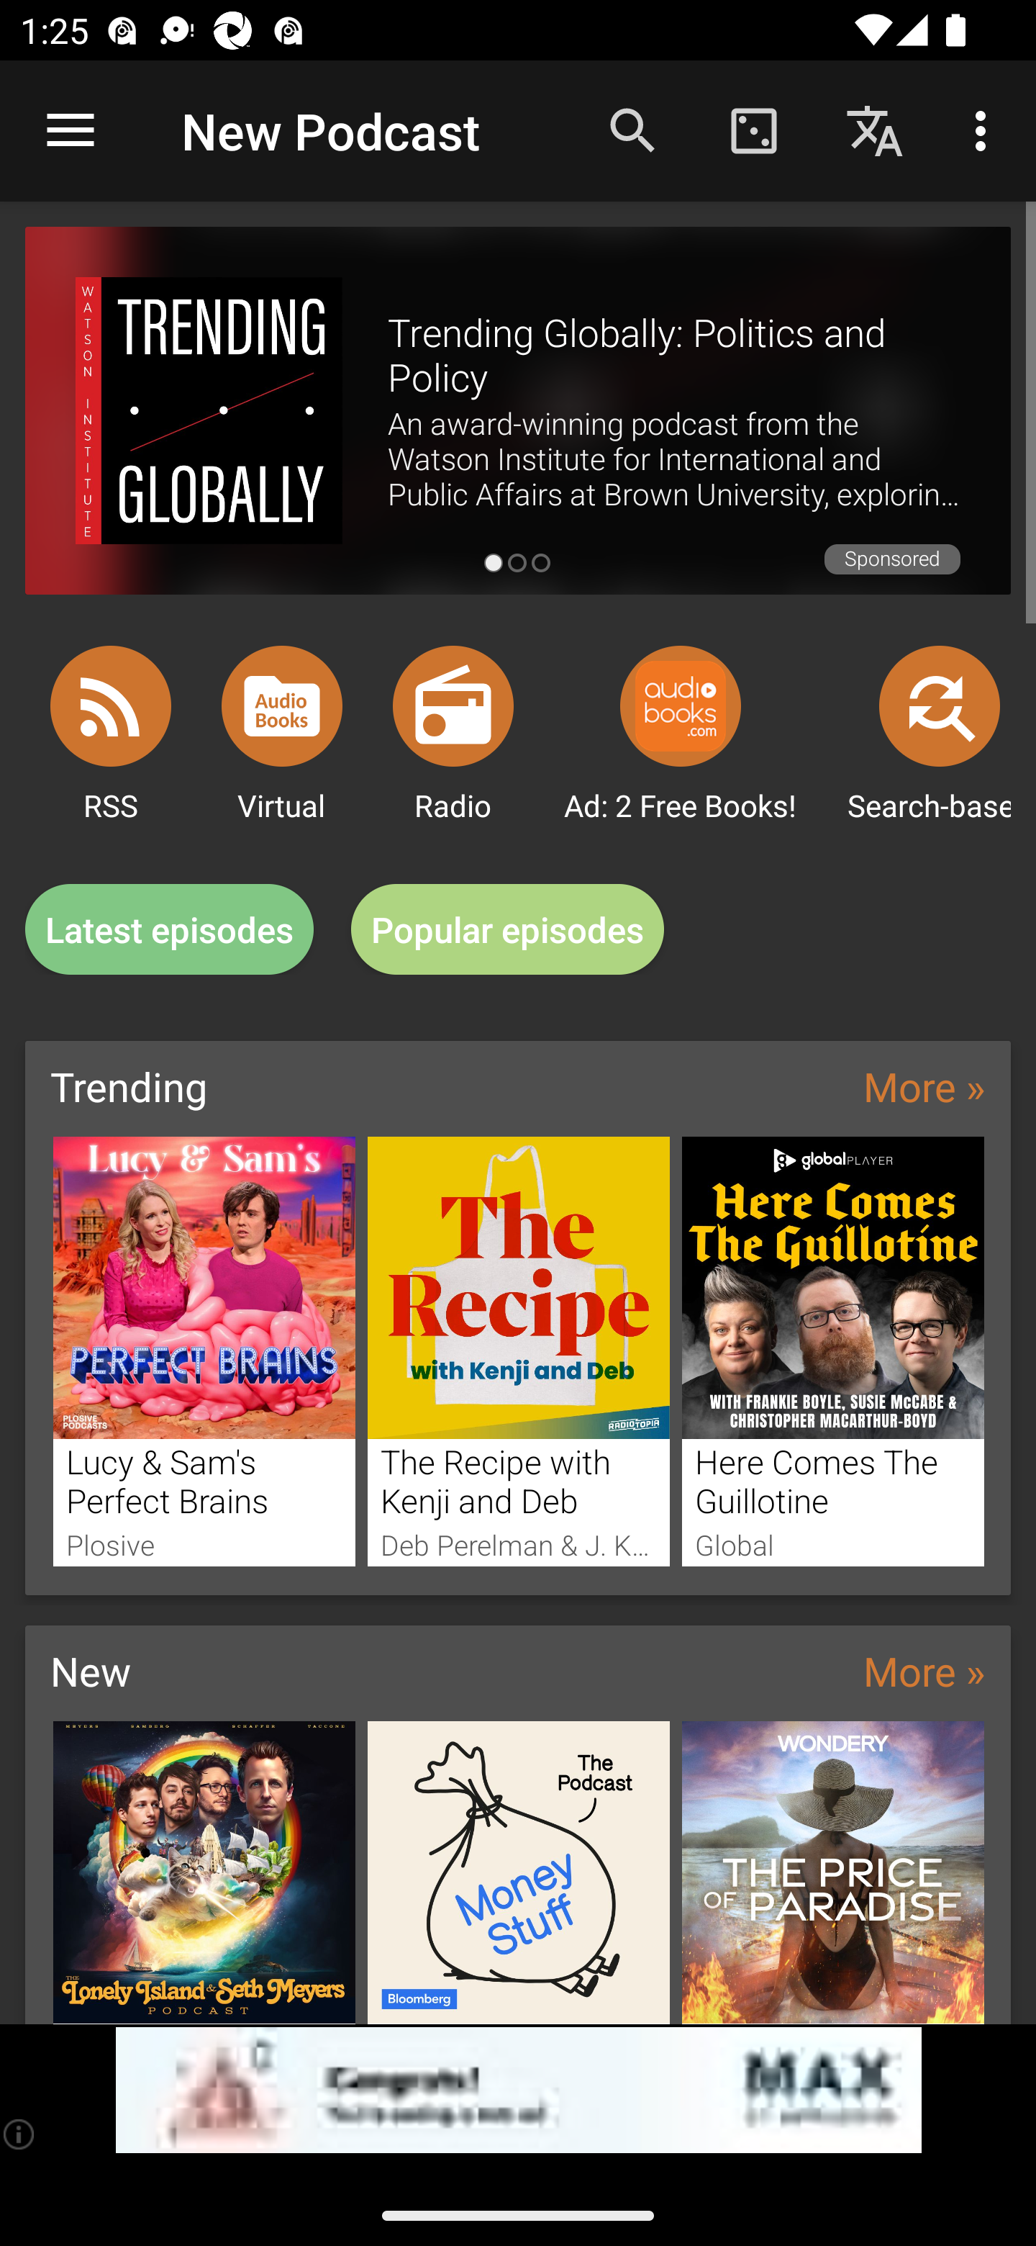 This screenshot has width=1036, height=2246. I want to click on Money Stuff: The Podcast, so click(519, 1872).